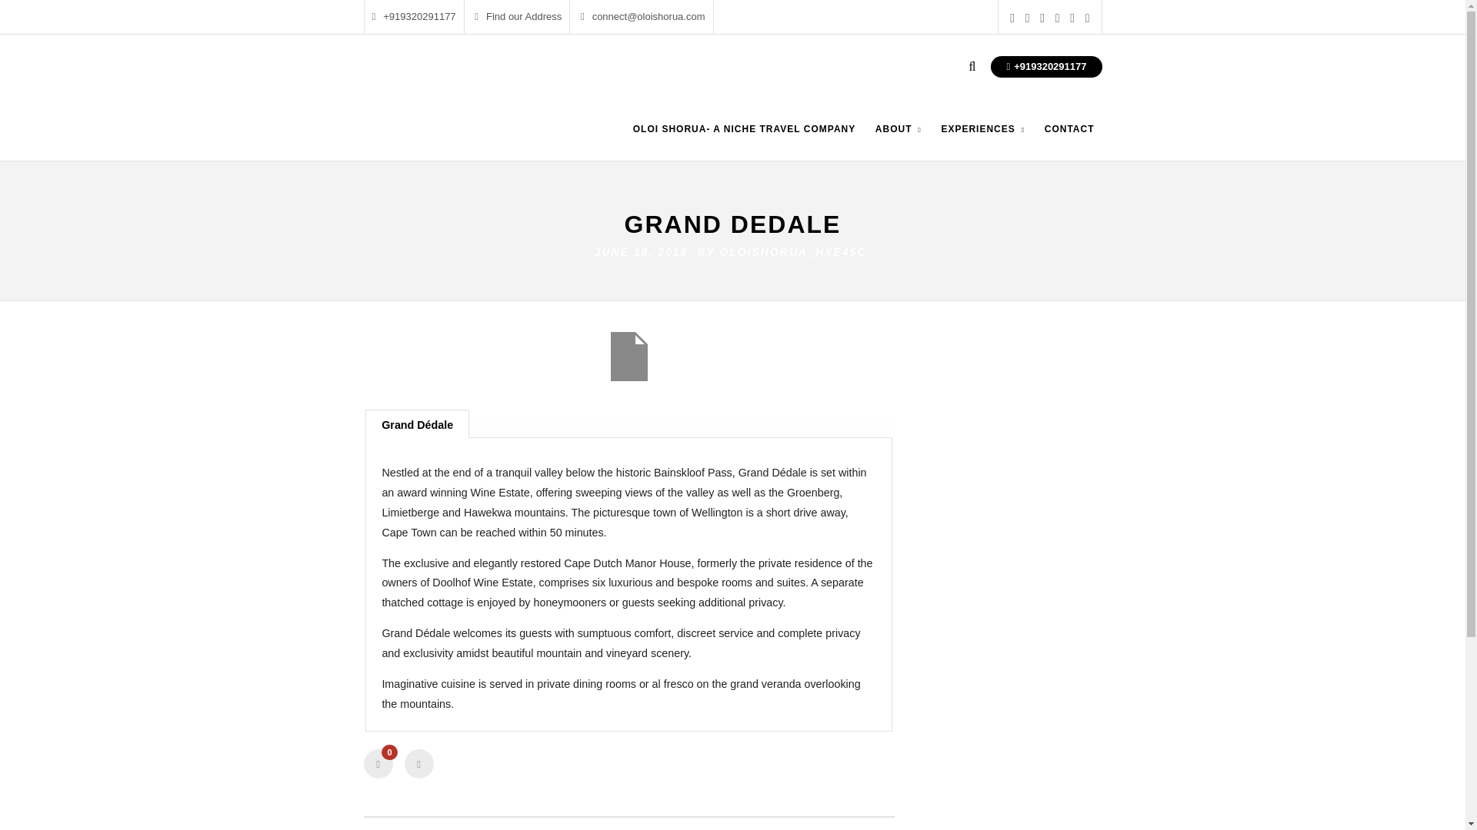 This screenshot has width=1477, height=830. I want to click on CONTACT, so click(1069, 141).